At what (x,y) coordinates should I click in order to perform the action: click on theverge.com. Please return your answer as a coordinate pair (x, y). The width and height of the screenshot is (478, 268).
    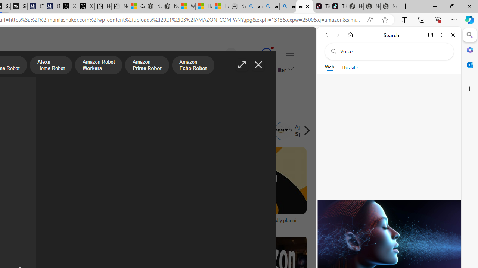
    Looking at the image, I should click on (224, 226).